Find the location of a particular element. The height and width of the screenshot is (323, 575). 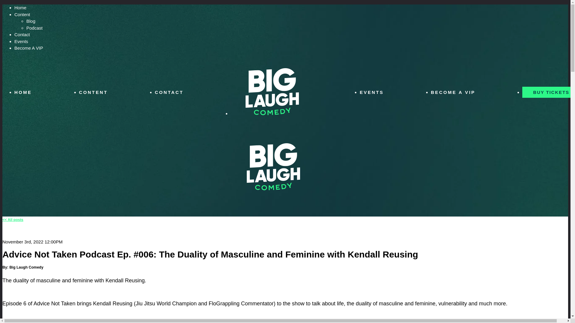

Events is located at coordinates (21, 41).